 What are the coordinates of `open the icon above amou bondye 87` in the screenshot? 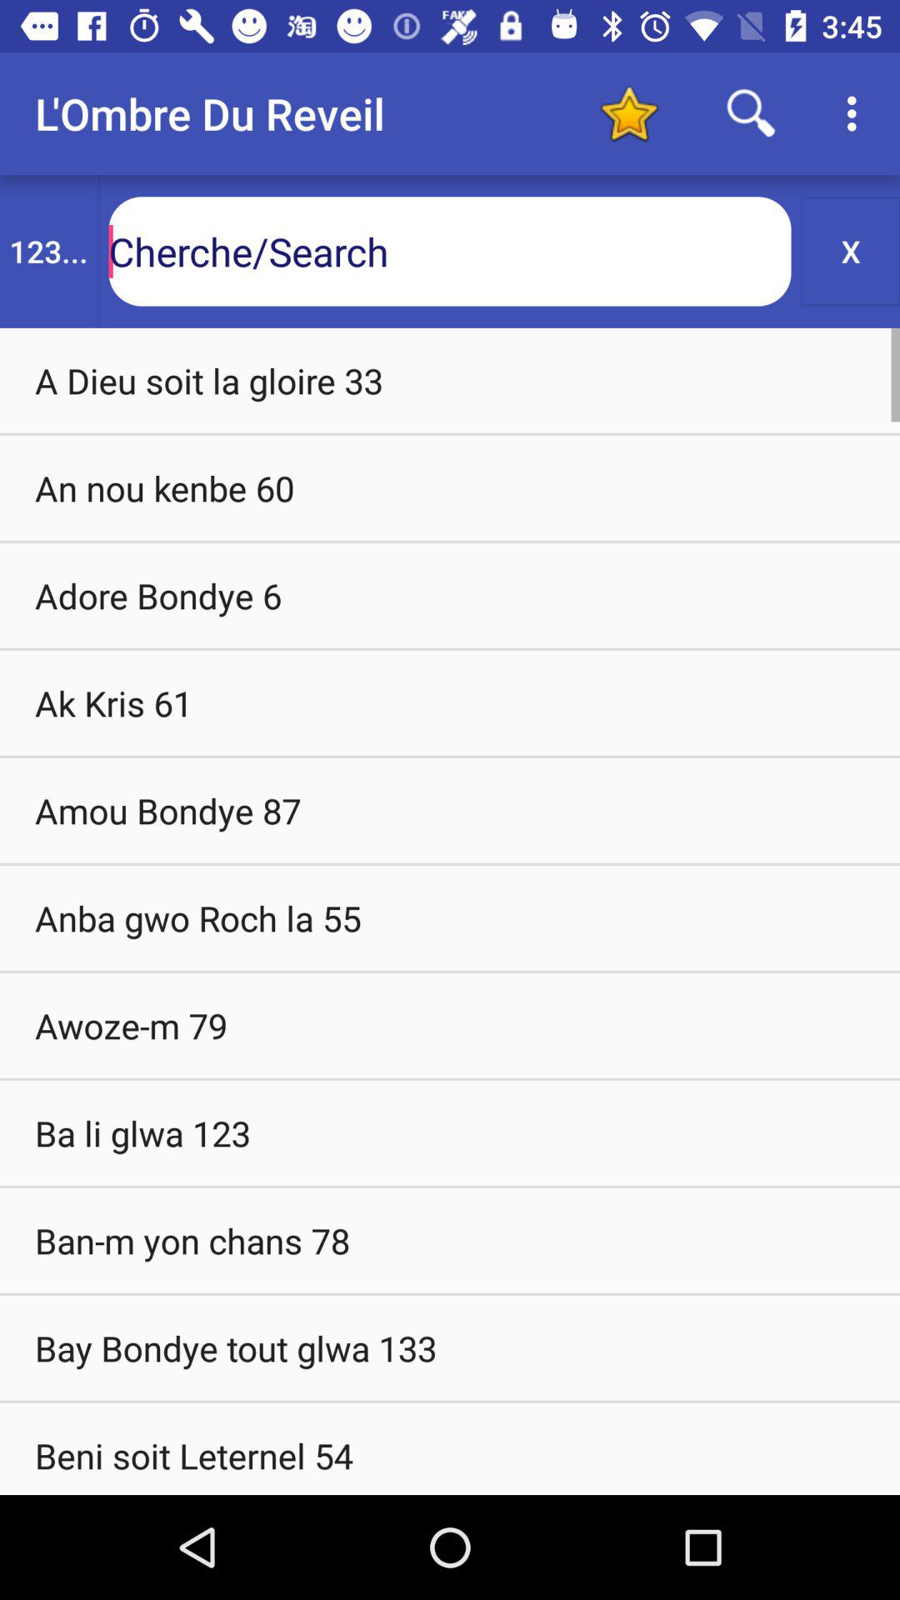 It's located at (450, 702).